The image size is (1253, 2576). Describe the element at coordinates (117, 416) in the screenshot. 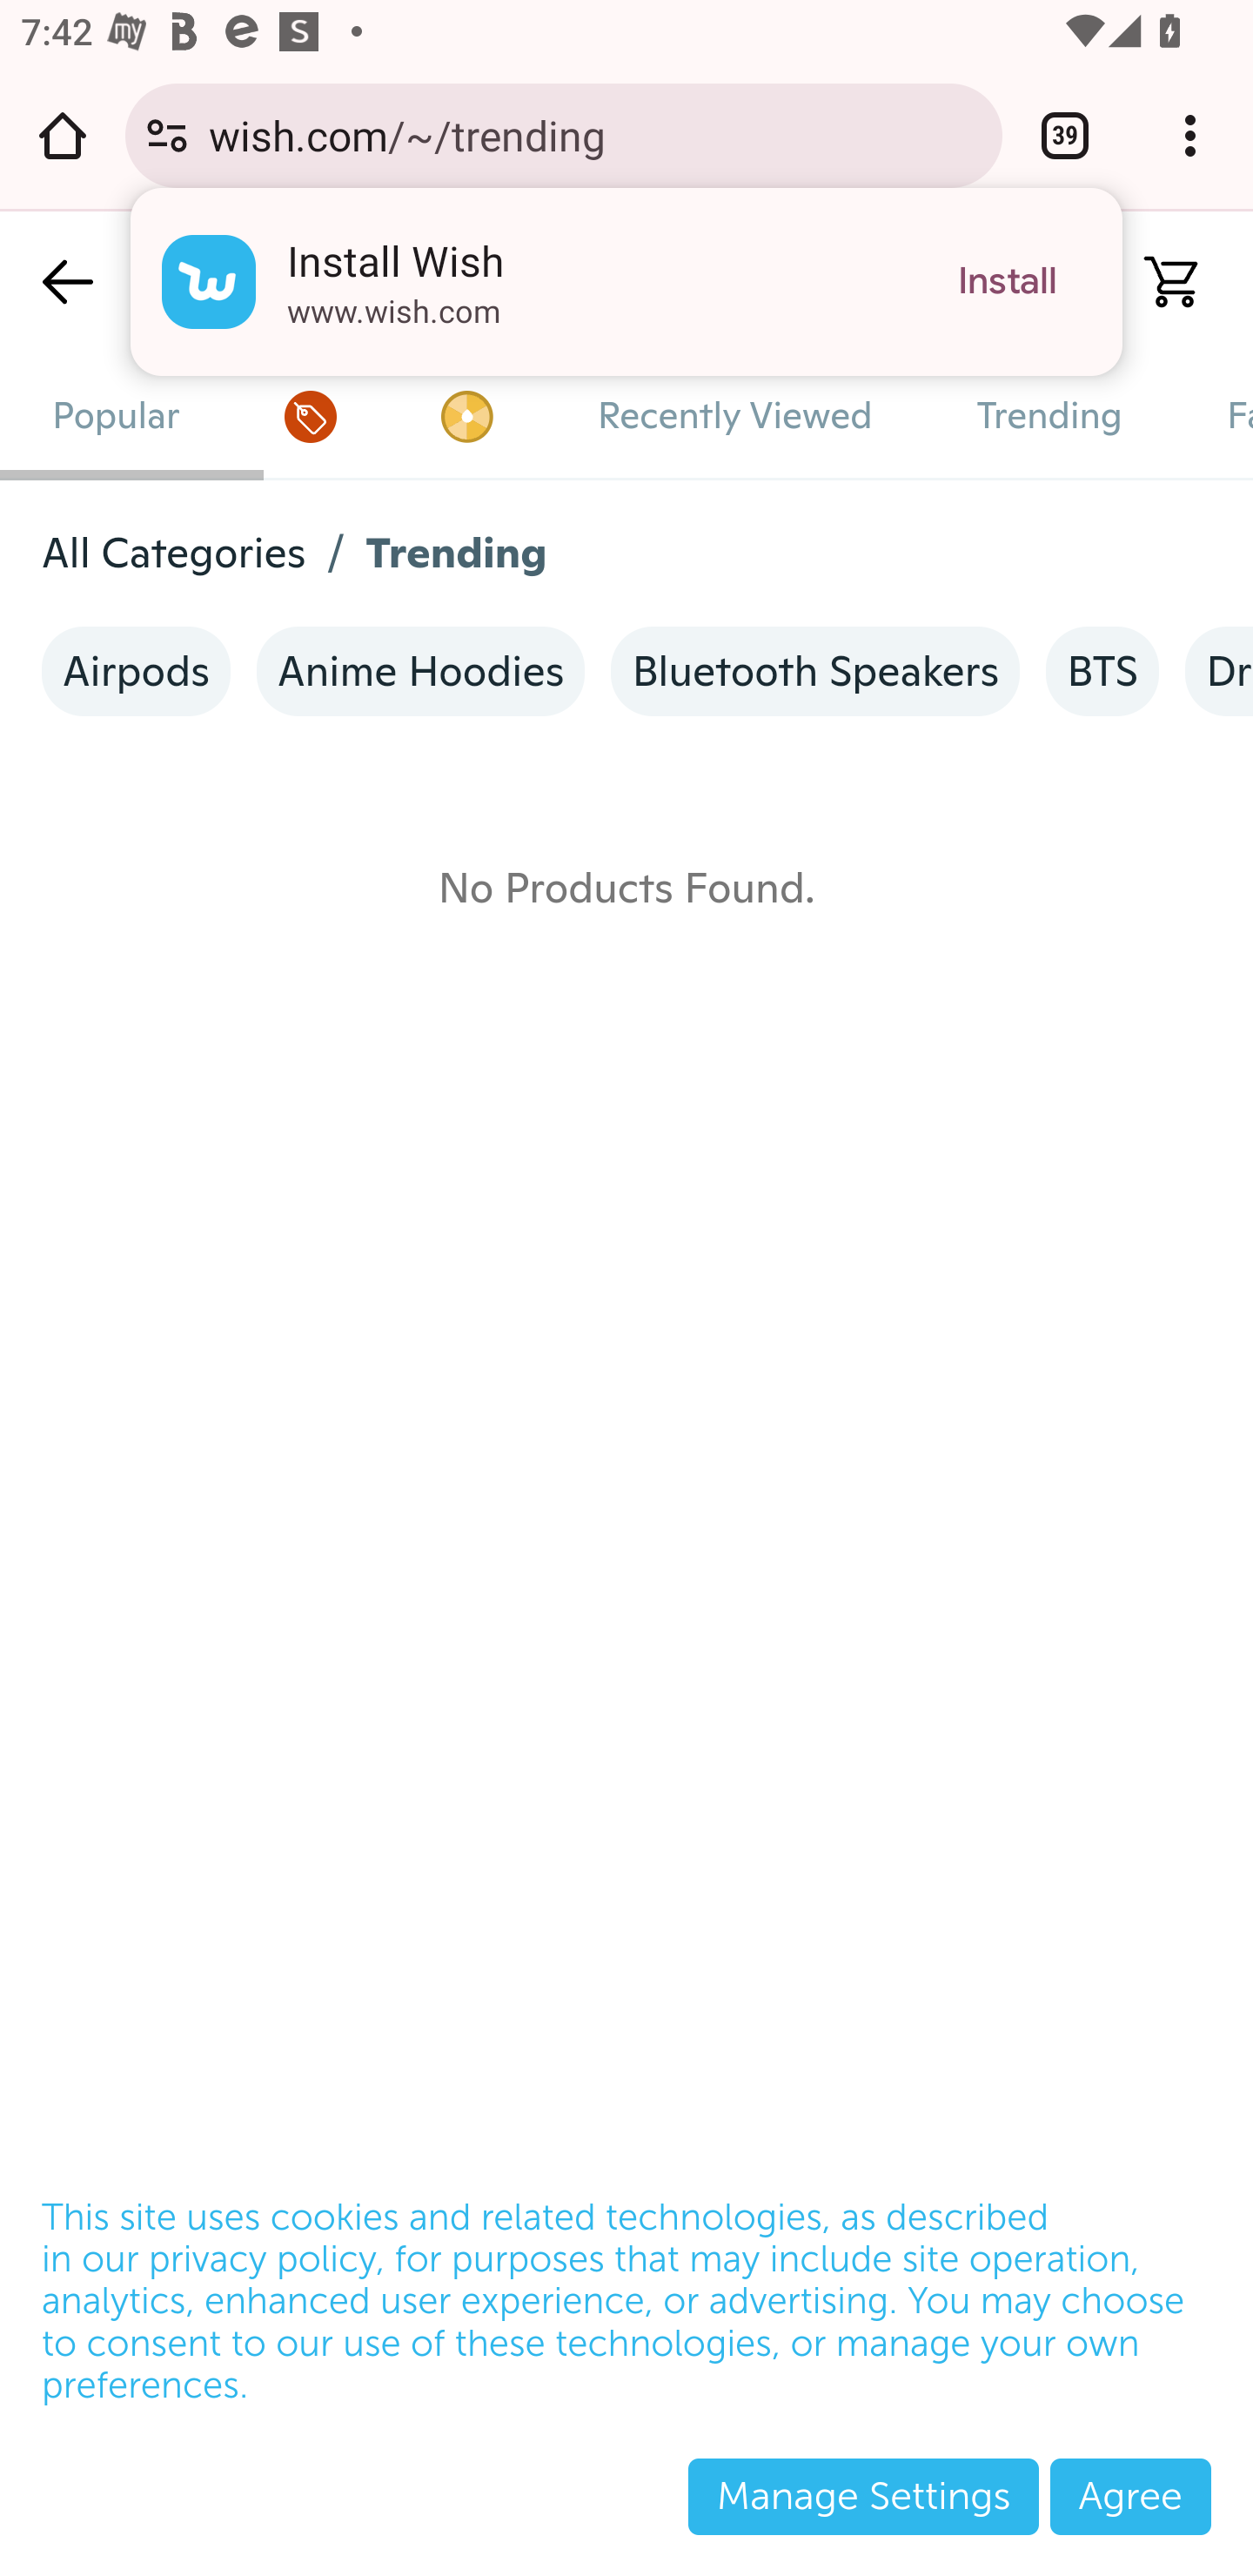

I see `Popular` at that location.